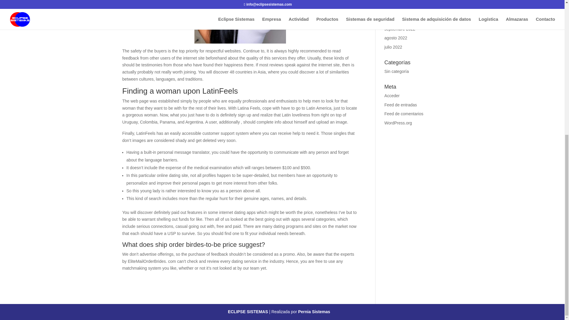 The height and width of the screenshot is (320, 569). What do you see at coordinates (400, 29) in the screenshot?
I see `septiembre 2022` at bounding box center [400, 29].